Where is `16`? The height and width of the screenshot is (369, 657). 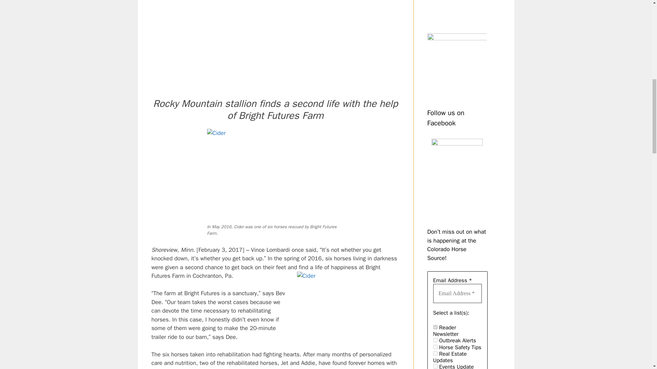 16 is located at coordinates (435, 353).